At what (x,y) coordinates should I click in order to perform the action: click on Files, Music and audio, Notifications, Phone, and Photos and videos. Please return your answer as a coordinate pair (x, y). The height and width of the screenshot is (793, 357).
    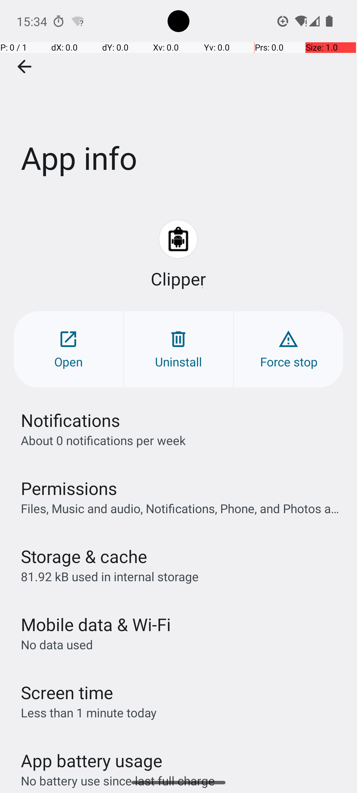
    Looking at the image, I should click on (182, 508).